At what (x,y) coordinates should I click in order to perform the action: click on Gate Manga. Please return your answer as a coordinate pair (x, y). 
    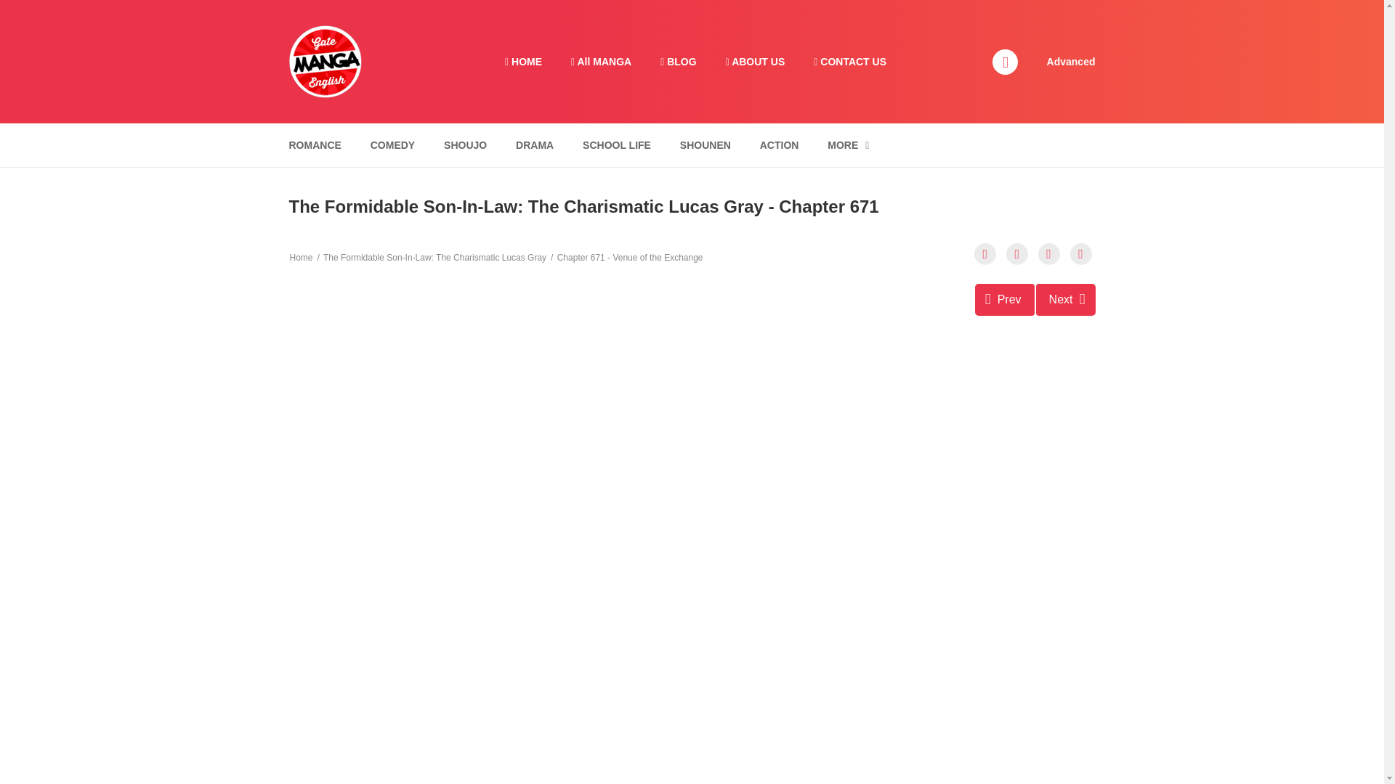
    Looking at the image, I should click on (325, 60).